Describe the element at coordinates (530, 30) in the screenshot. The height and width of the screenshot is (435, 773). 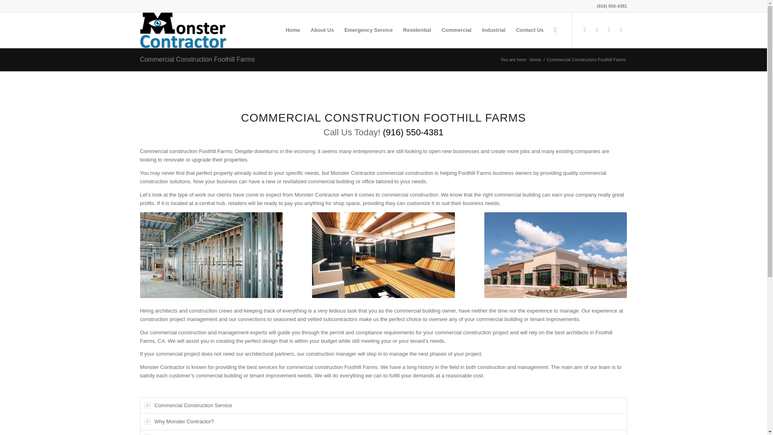
I see `Contact Us` at that location.